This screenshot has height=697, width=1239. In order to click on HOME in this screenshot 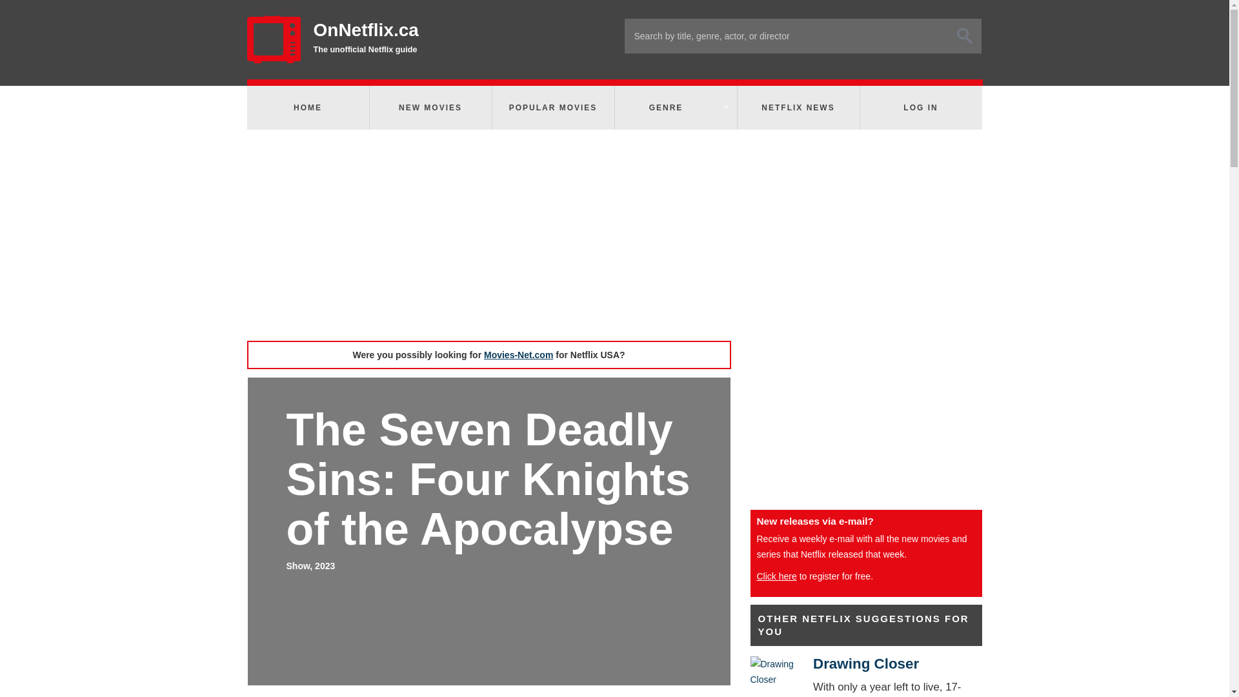, I will do `click(307, 107)`.